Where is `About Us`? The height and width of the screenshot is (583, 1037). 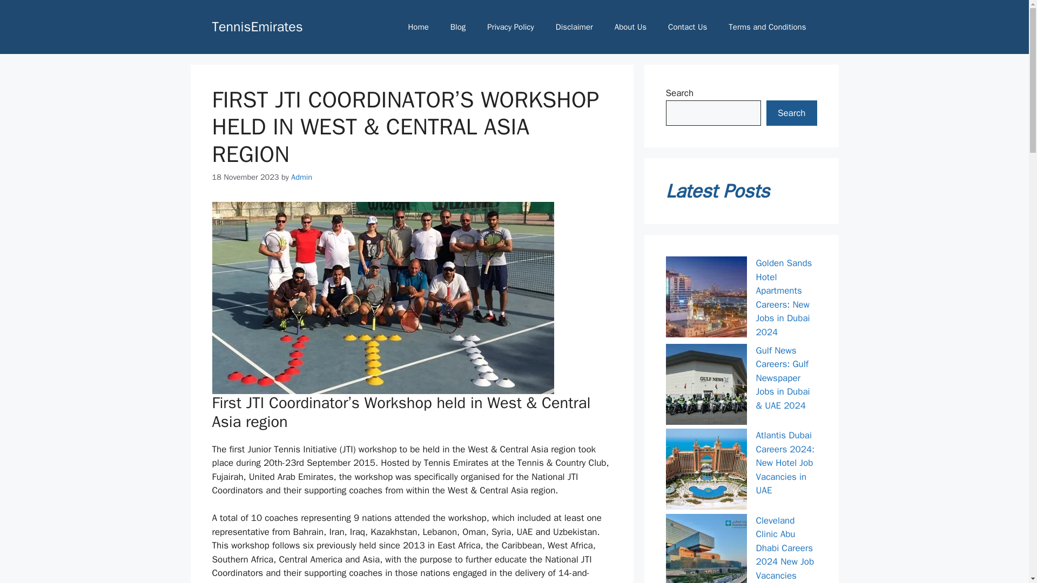
About Us is located at coordinates (630, 27).